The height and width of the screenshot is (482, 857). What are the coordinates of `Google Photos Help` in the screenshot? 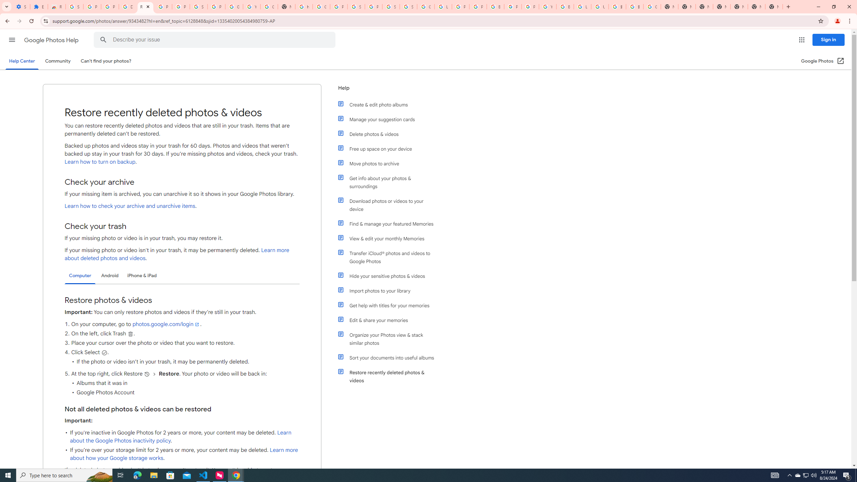 It's located at (52, 40).